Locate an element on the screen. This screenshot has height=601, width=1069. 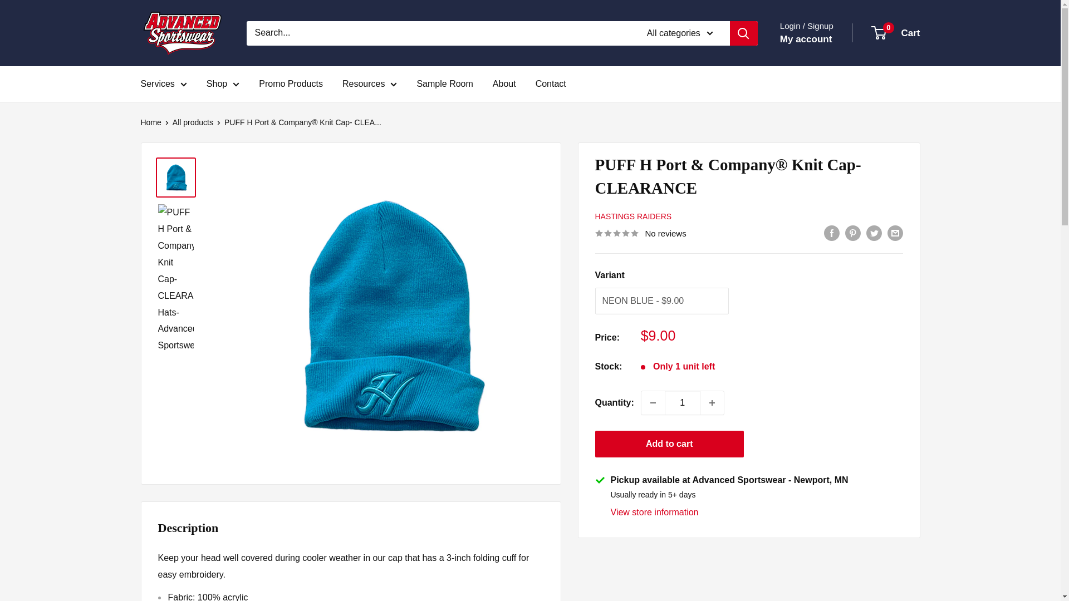
Decrease quantity by 1 is located at coordinates (653, 403).